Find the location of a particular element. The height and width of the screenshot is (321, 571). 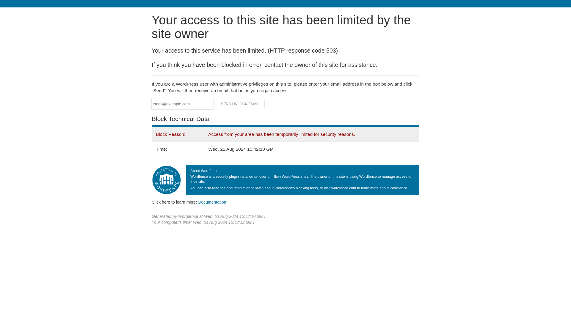

Documentation is located at coordinates (212, 202).